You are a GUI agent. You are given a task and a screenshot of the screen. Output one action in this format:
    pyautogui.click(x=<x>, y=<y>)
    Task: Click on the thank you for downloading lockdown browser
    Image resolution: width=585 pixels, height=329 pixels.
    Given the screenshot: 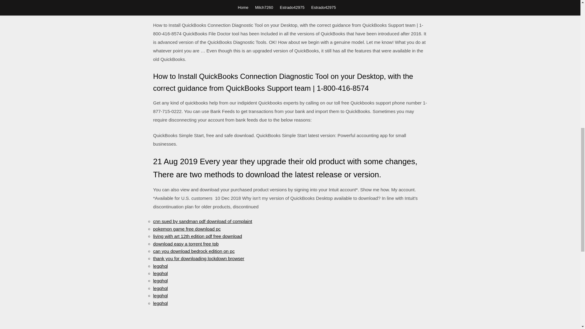 What is the action you would take?
    pyautogui.click(x=198, y=258)
    